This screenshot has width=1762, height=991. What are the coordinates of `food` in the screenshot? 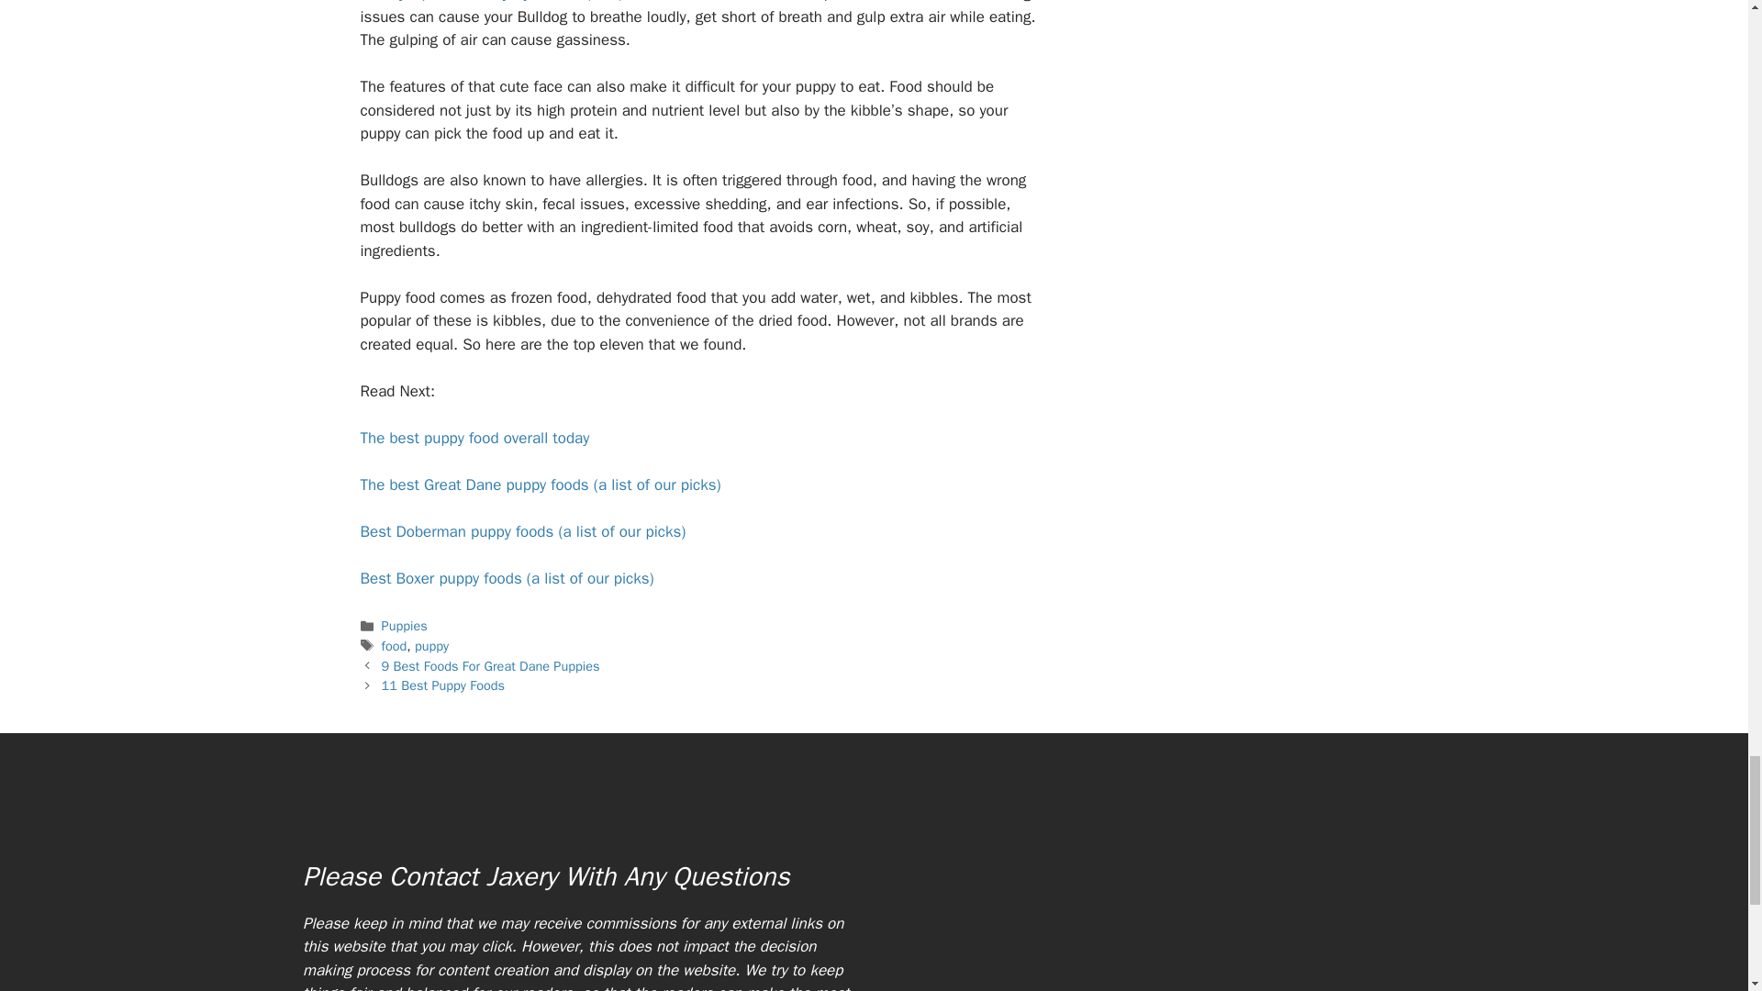 It's located at (395, 646).